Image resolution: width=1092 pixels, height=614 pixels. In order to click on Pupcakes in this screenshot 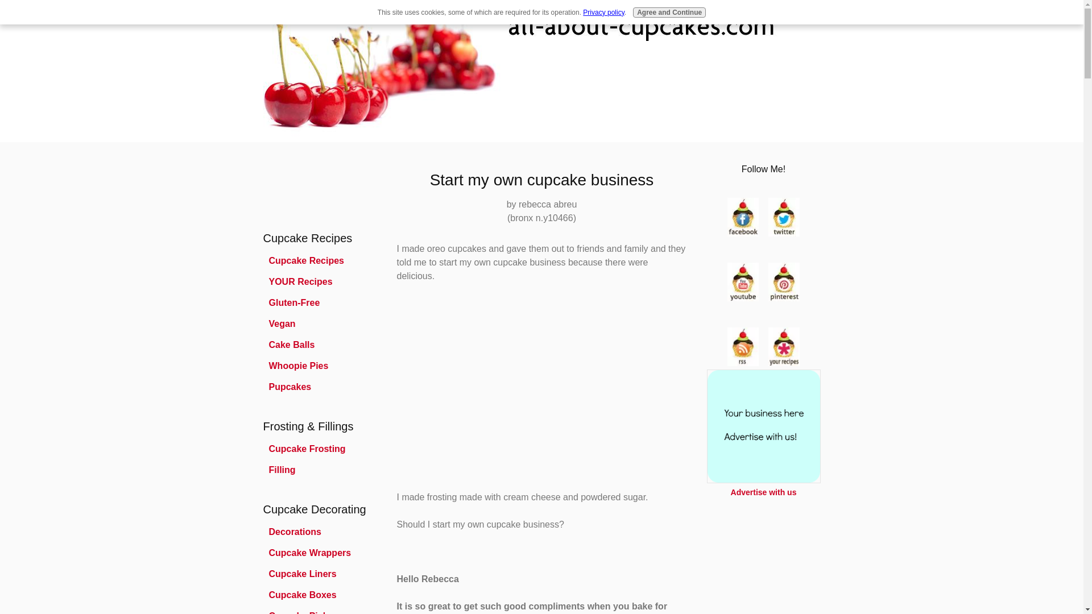, I will do `click(320, 387)`.